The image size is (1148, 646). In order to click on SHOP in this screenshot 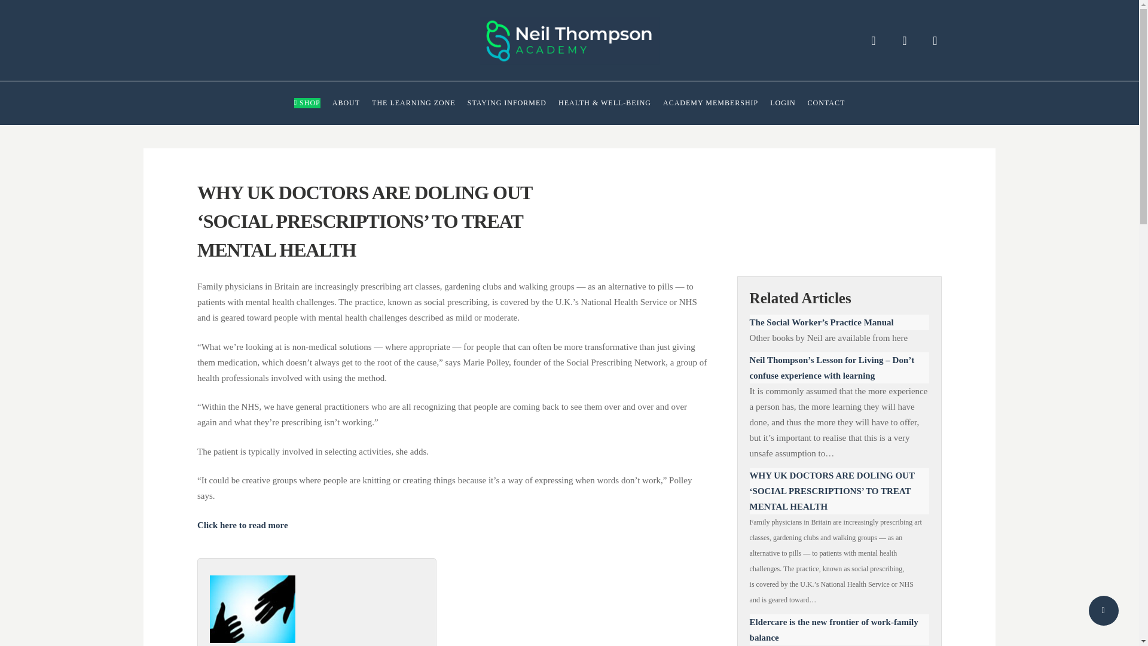, I will do `click(307, 103)`.